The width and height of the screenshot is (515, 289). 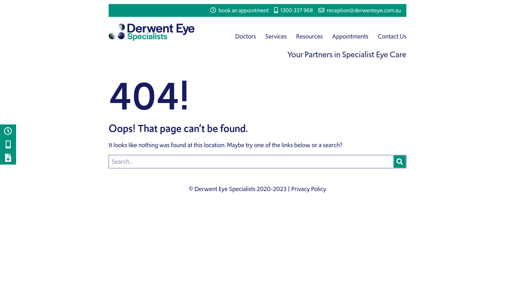 I want to click on book an appointment, so click(x=240, y=10).